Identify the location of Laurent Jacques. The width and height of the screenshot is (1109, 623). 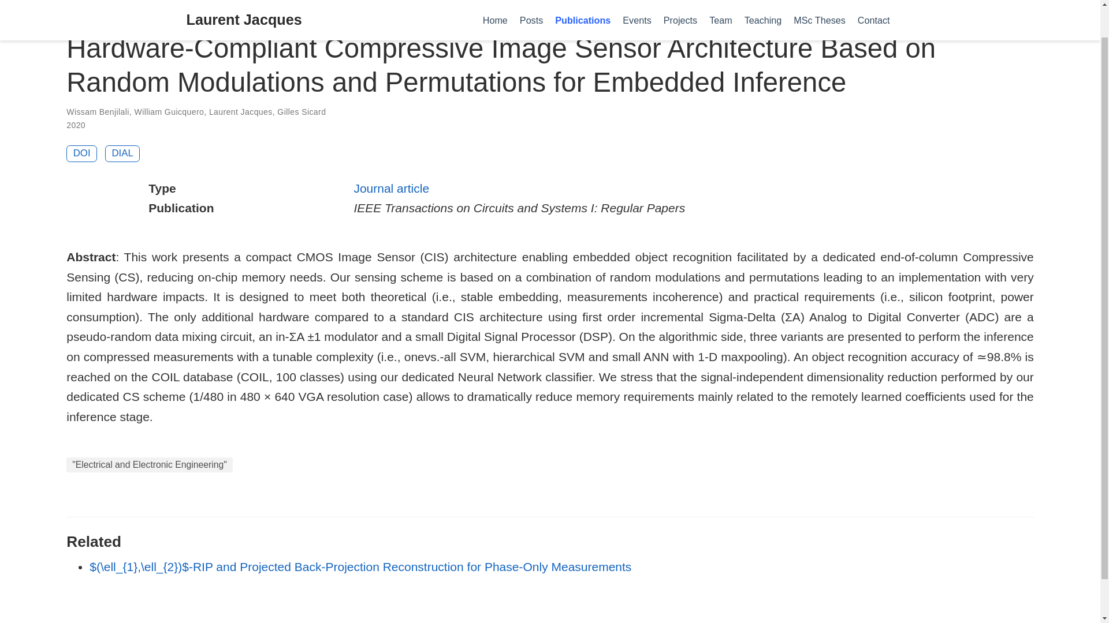
(241, 111).